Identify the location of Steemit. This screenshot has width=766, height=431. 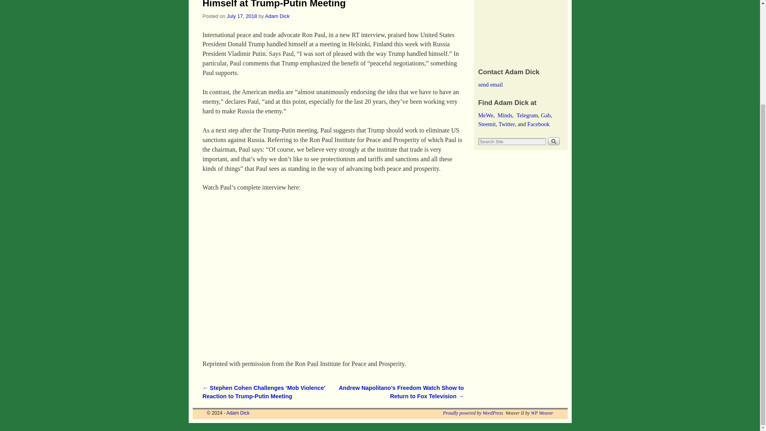
(487, 124).